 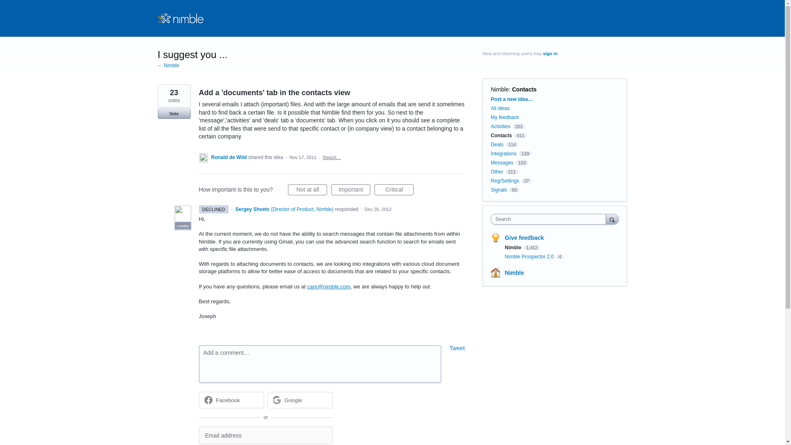 I want to click on Customer Feedback for Nimble, so click(x=184, y=18).